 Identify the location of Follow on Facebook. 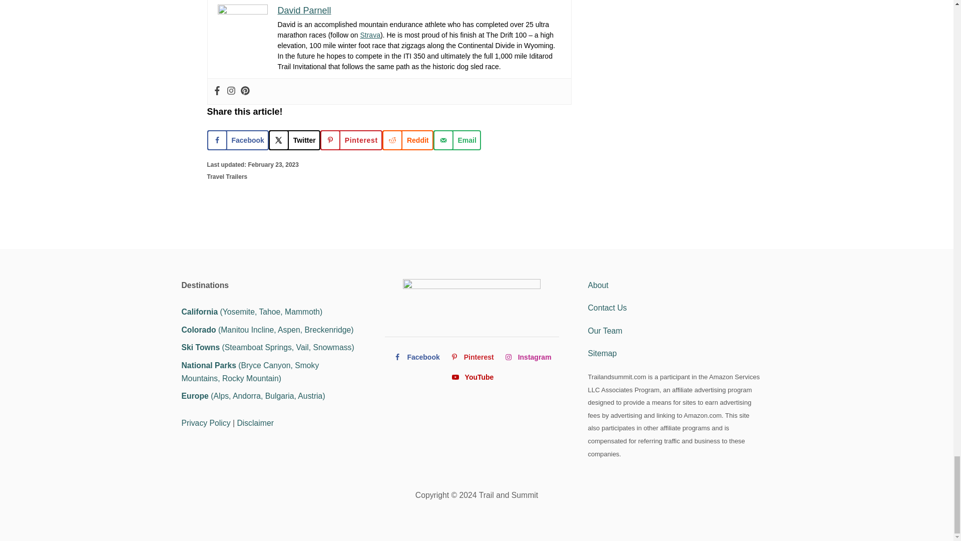
(415, 357).